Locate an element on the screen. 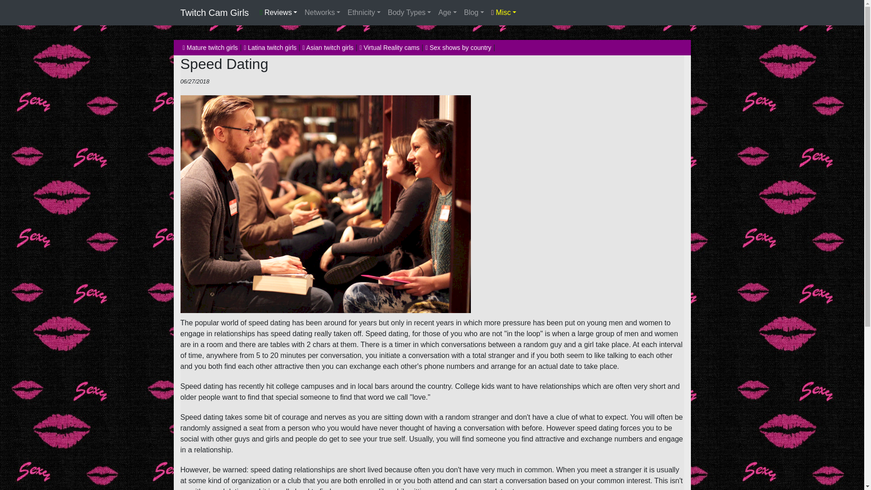 This screenshot has height=490, width=871. Twitch Cam Girls is located at coordinates (215, 12).